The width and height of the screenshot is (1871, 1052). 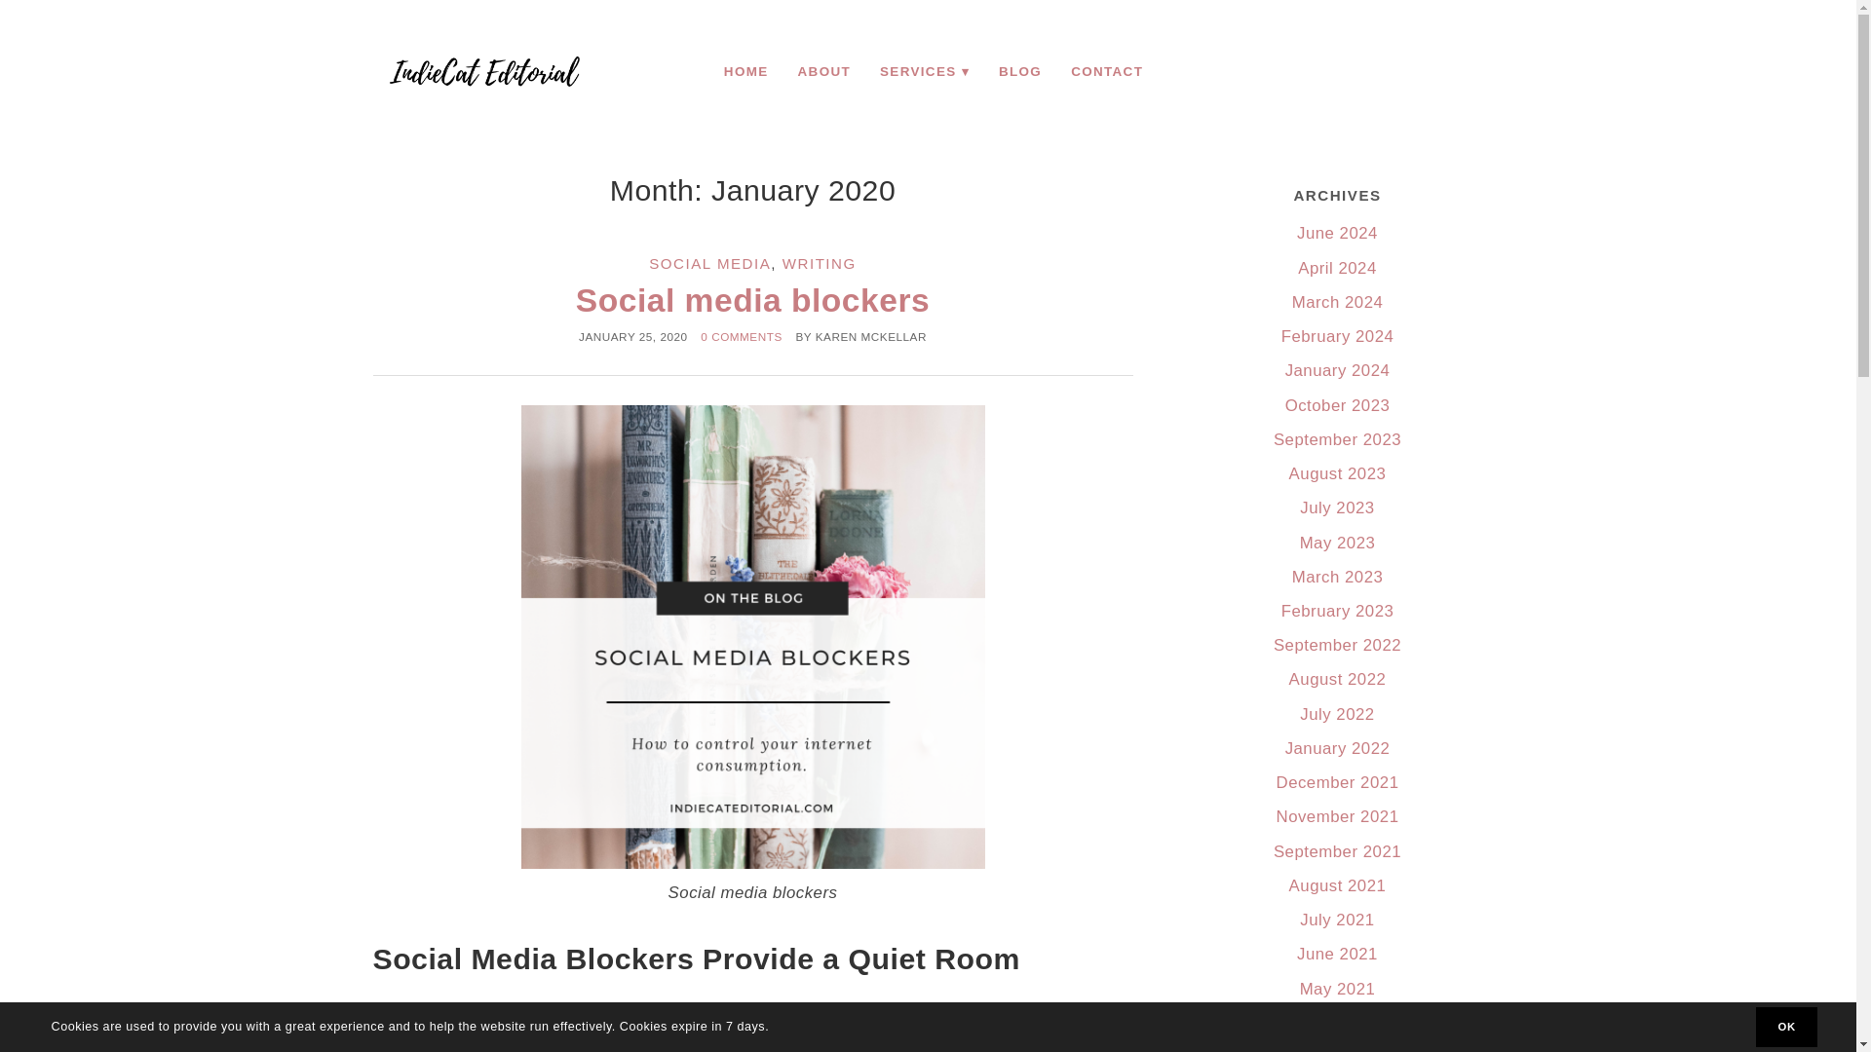 I want to click on March 2024, so click(x=1338, y=302).